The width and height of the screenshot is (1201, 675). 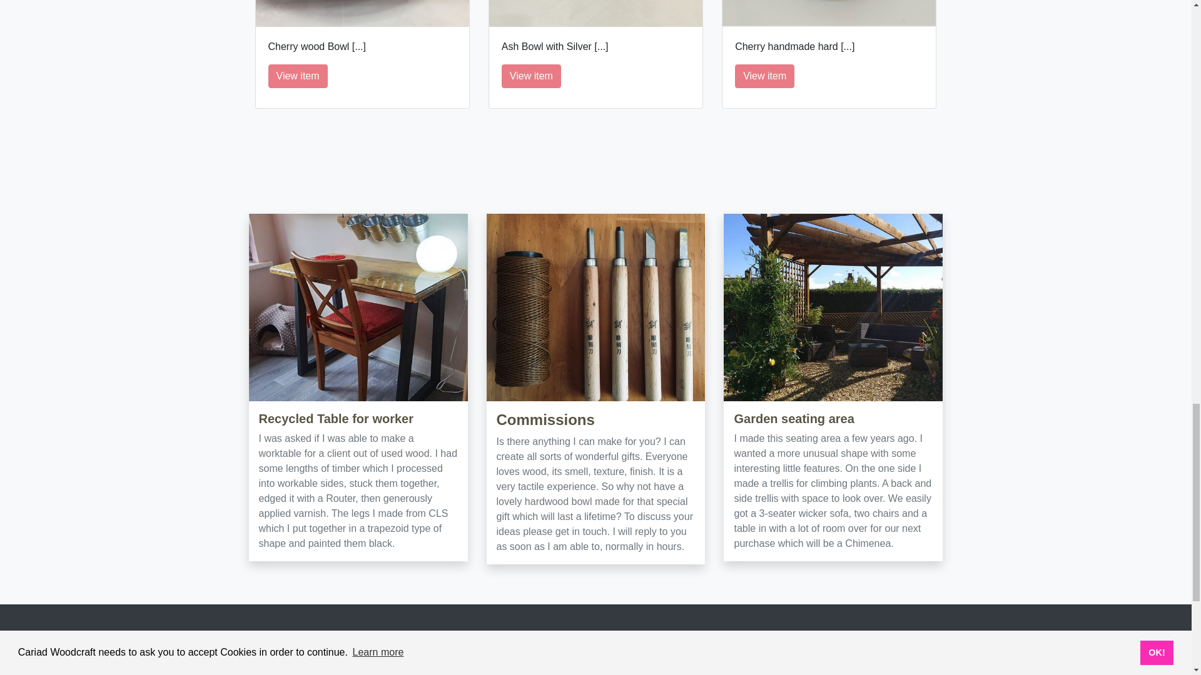 What do you see at coordinates (355, 656) in the screenshot?
I see `CARIAD WOODCRAFT` at bounding box center [355, 656].